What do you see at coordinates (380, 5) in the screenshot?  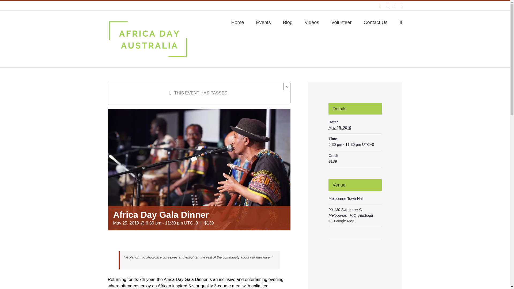 I see `Facebook` at bounding box center [380, 5].